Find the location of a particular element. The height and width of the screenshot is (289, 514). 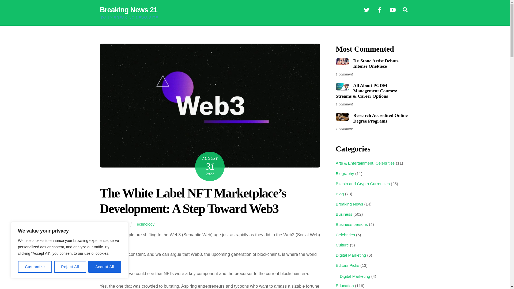

Reject All is located at coordinates (70, 267).